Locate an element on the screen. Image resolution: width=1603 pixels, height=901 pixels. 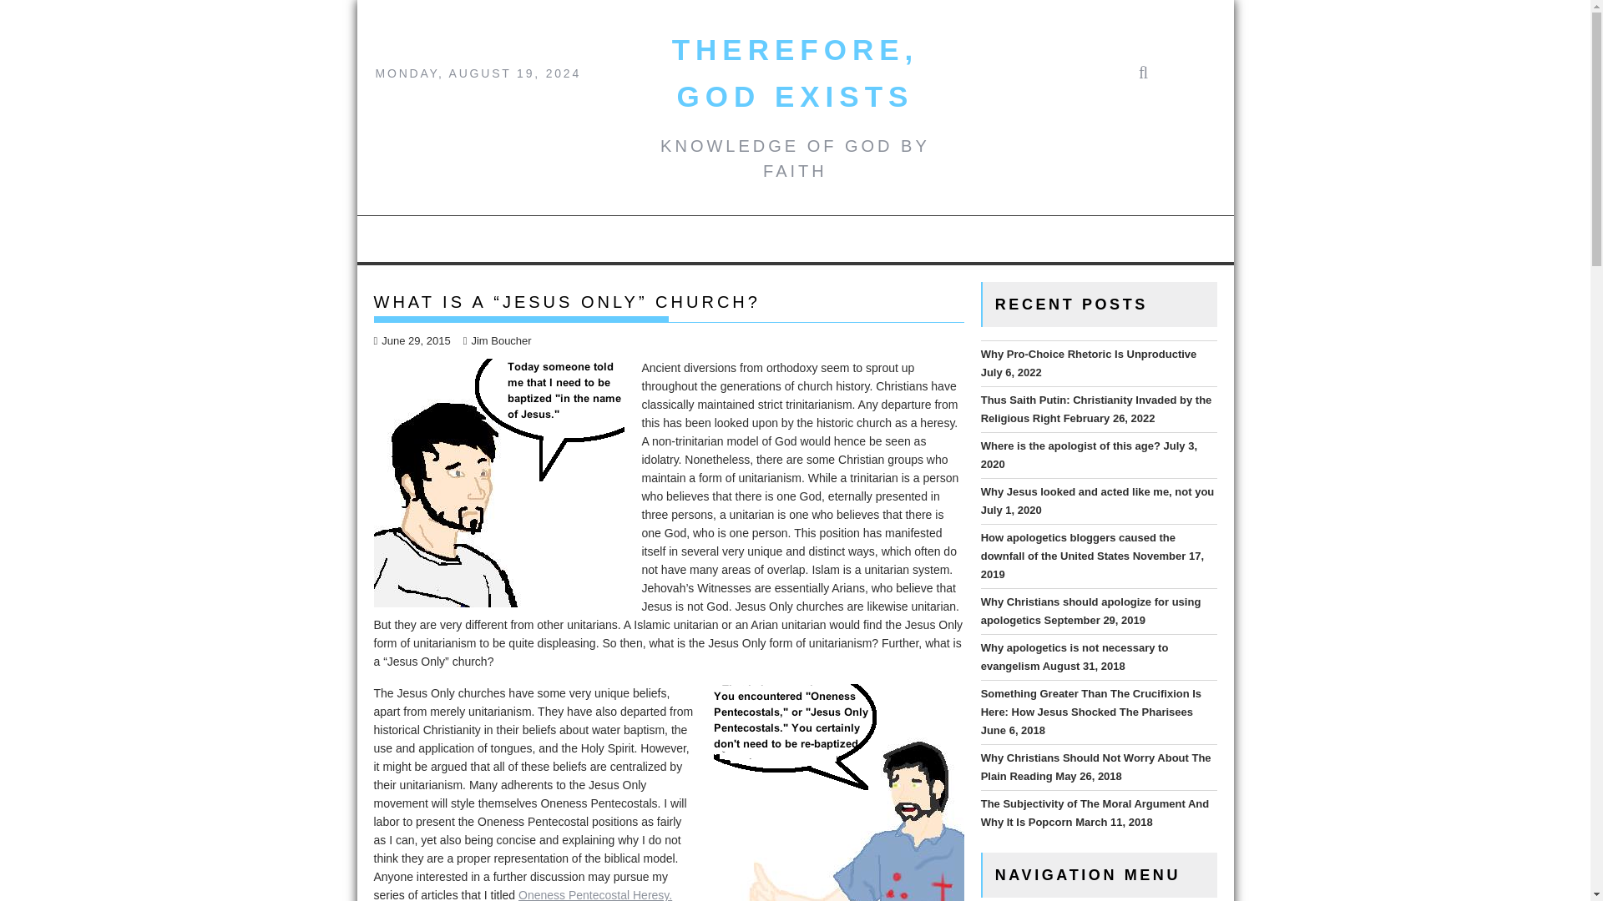
Why Pro-Choice Rhetoric Is Unproductive is located at coordinates (1089, 354).